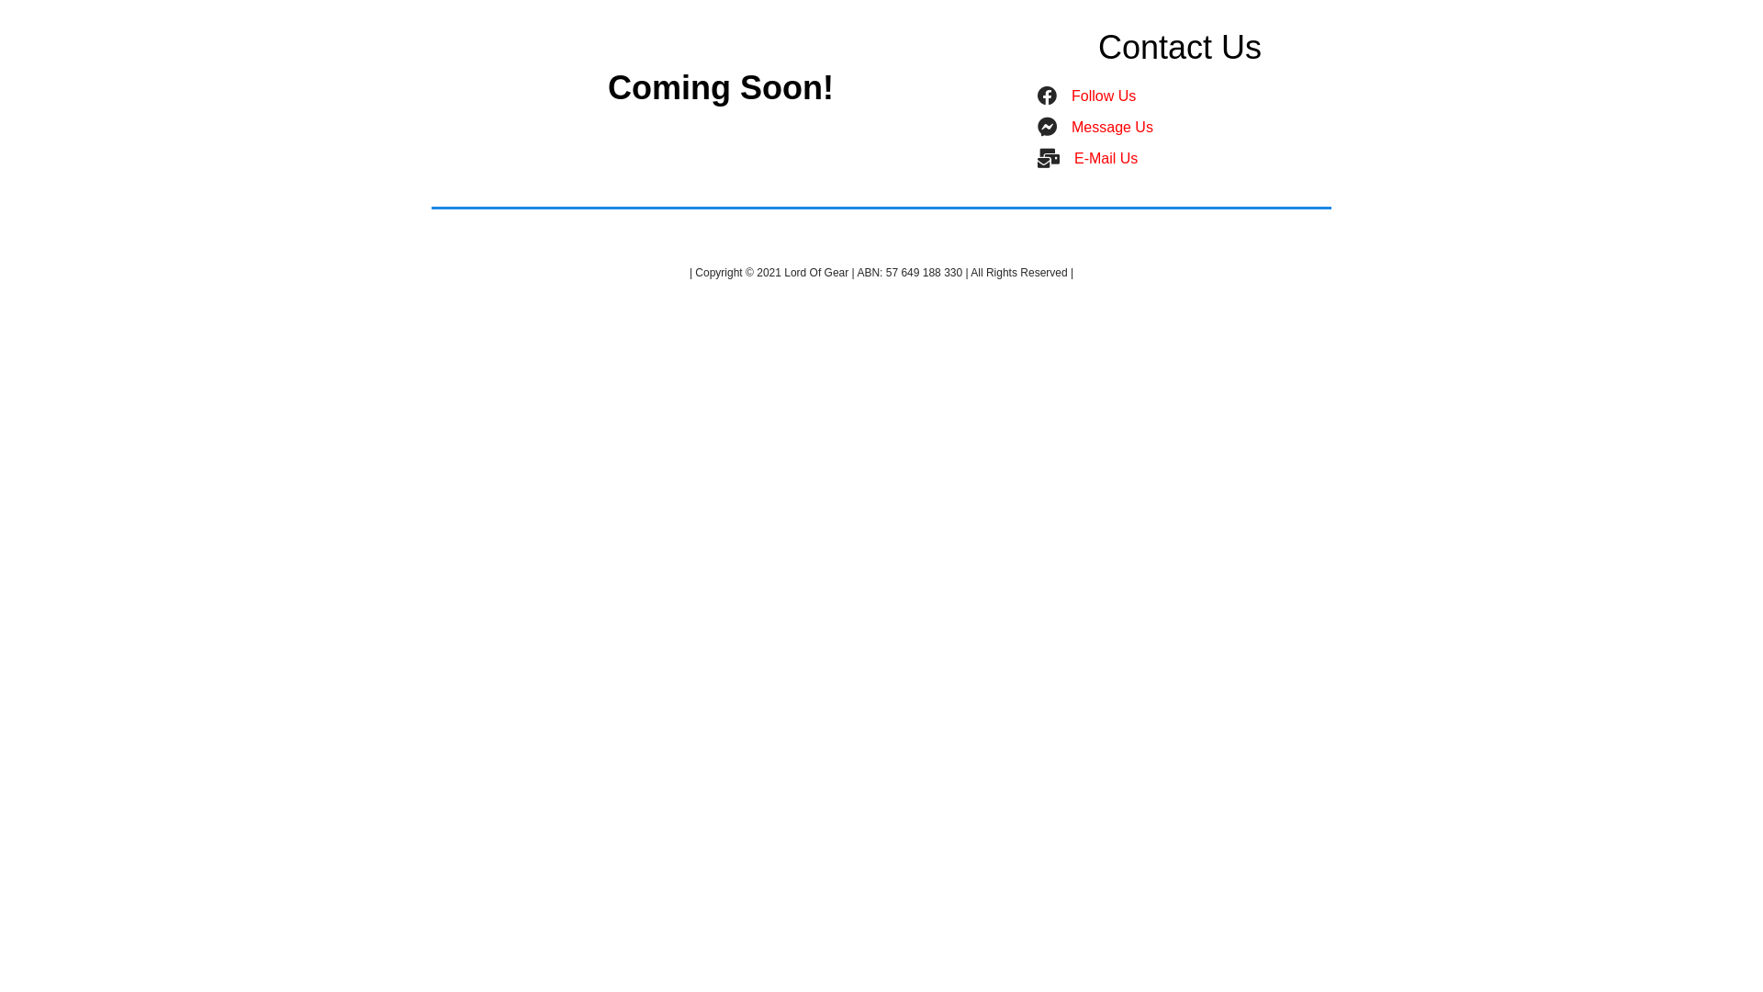  I want to click on Follow Us, so click(1104, 96).